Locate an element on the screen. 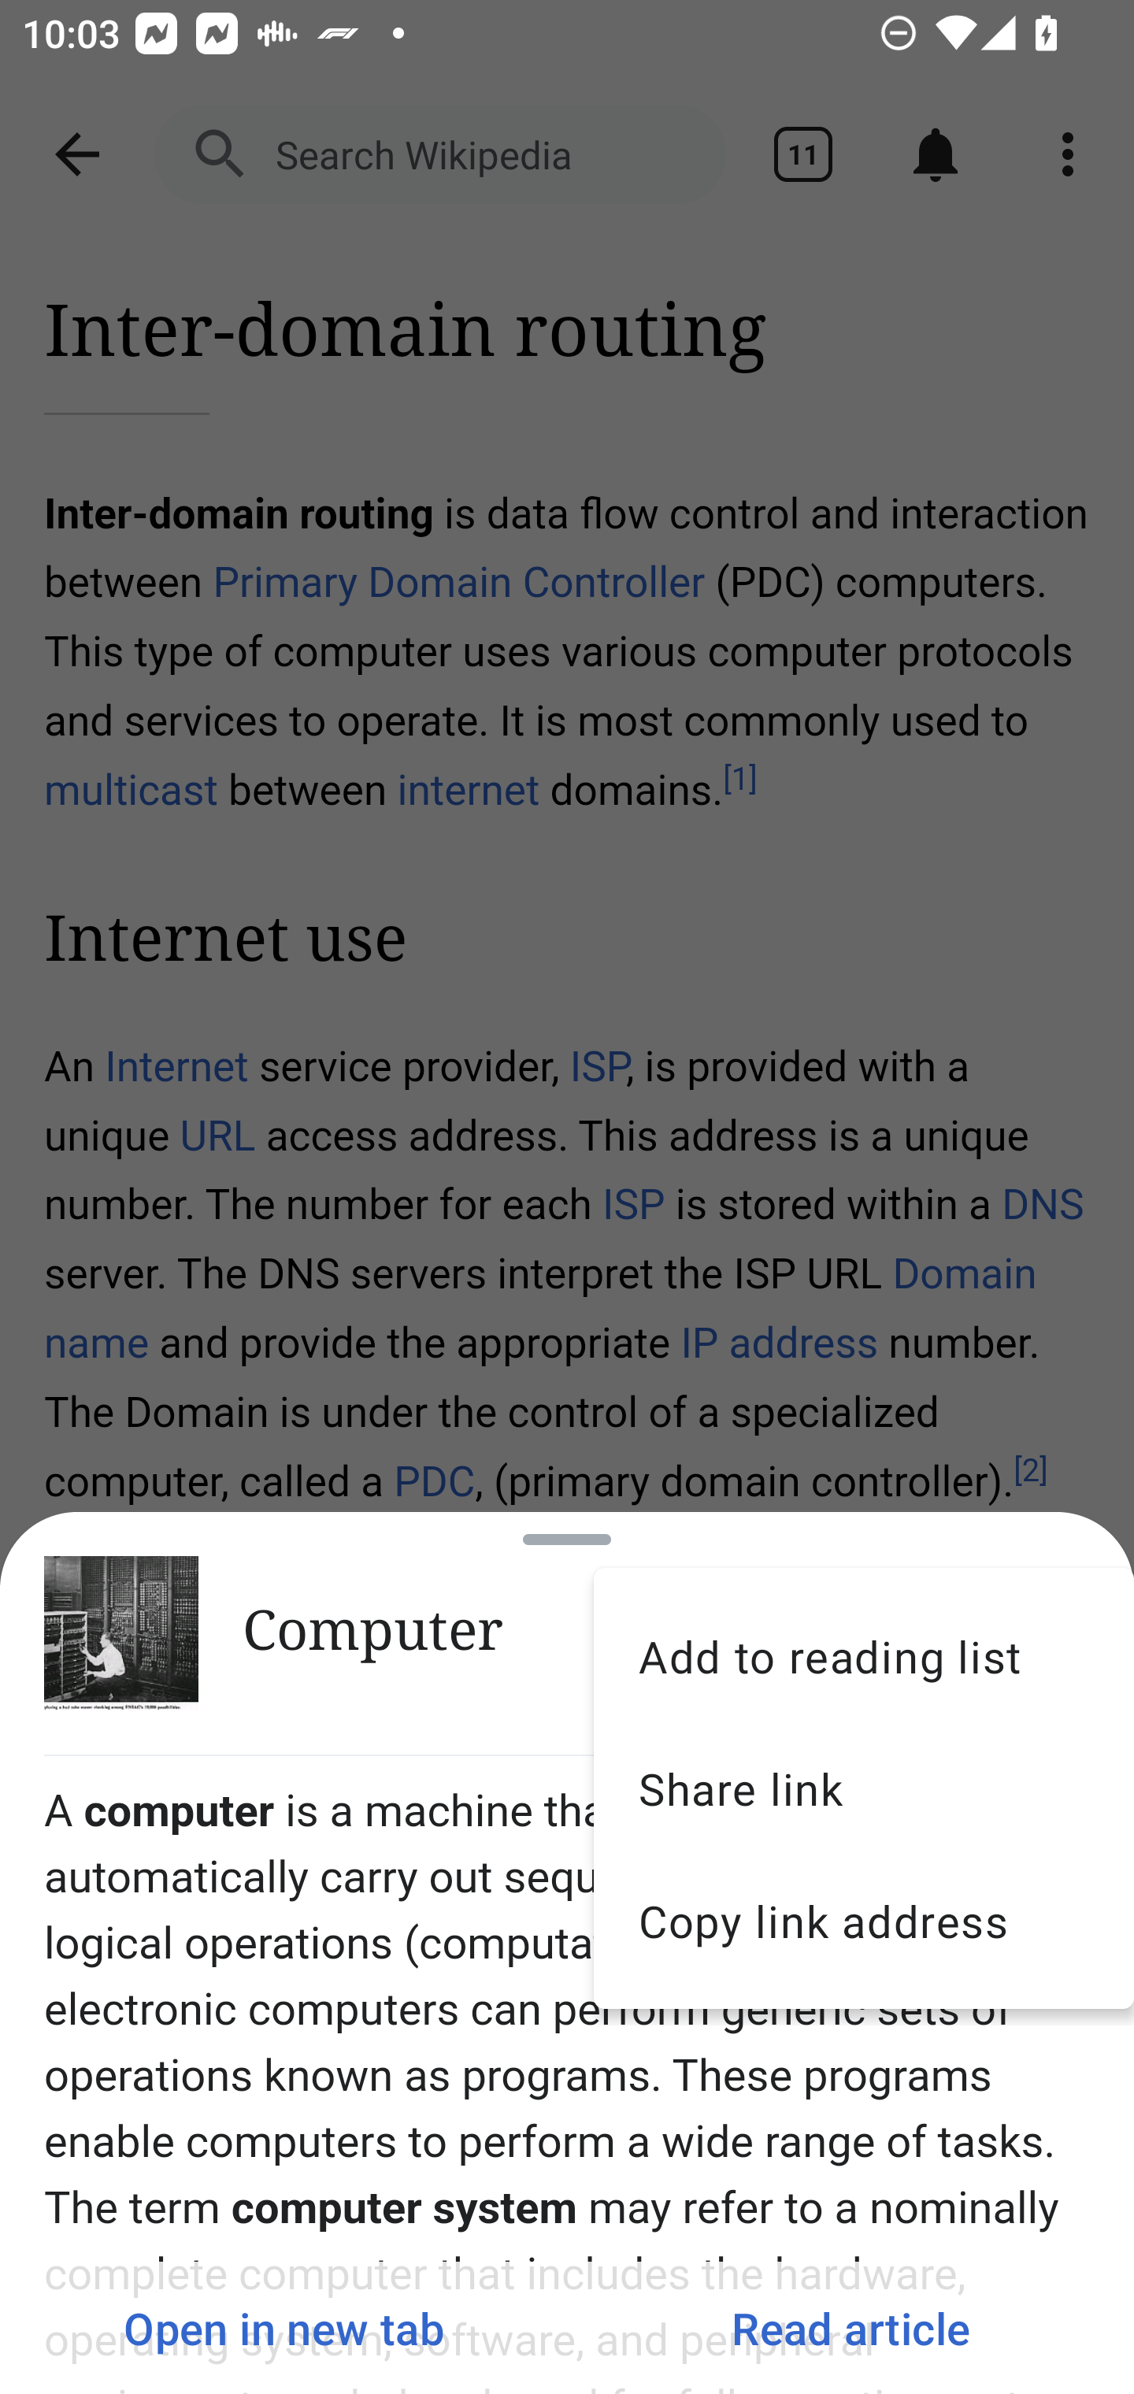 The width and height of the screenshot is (1134, 2394). Share link is located at coordinates (864, 1788).